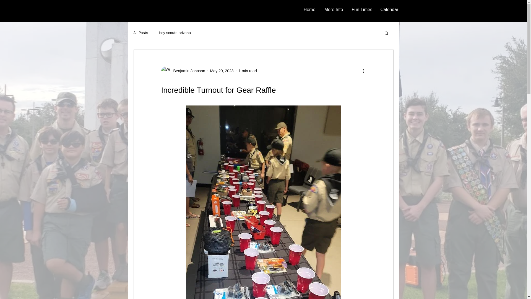 Image resolution: width=531 pixels, height=299 pixels. What do you see at coordinates (361, 9) in the screenshot?
I see `Fun Times` at bounding box center [361, 9].